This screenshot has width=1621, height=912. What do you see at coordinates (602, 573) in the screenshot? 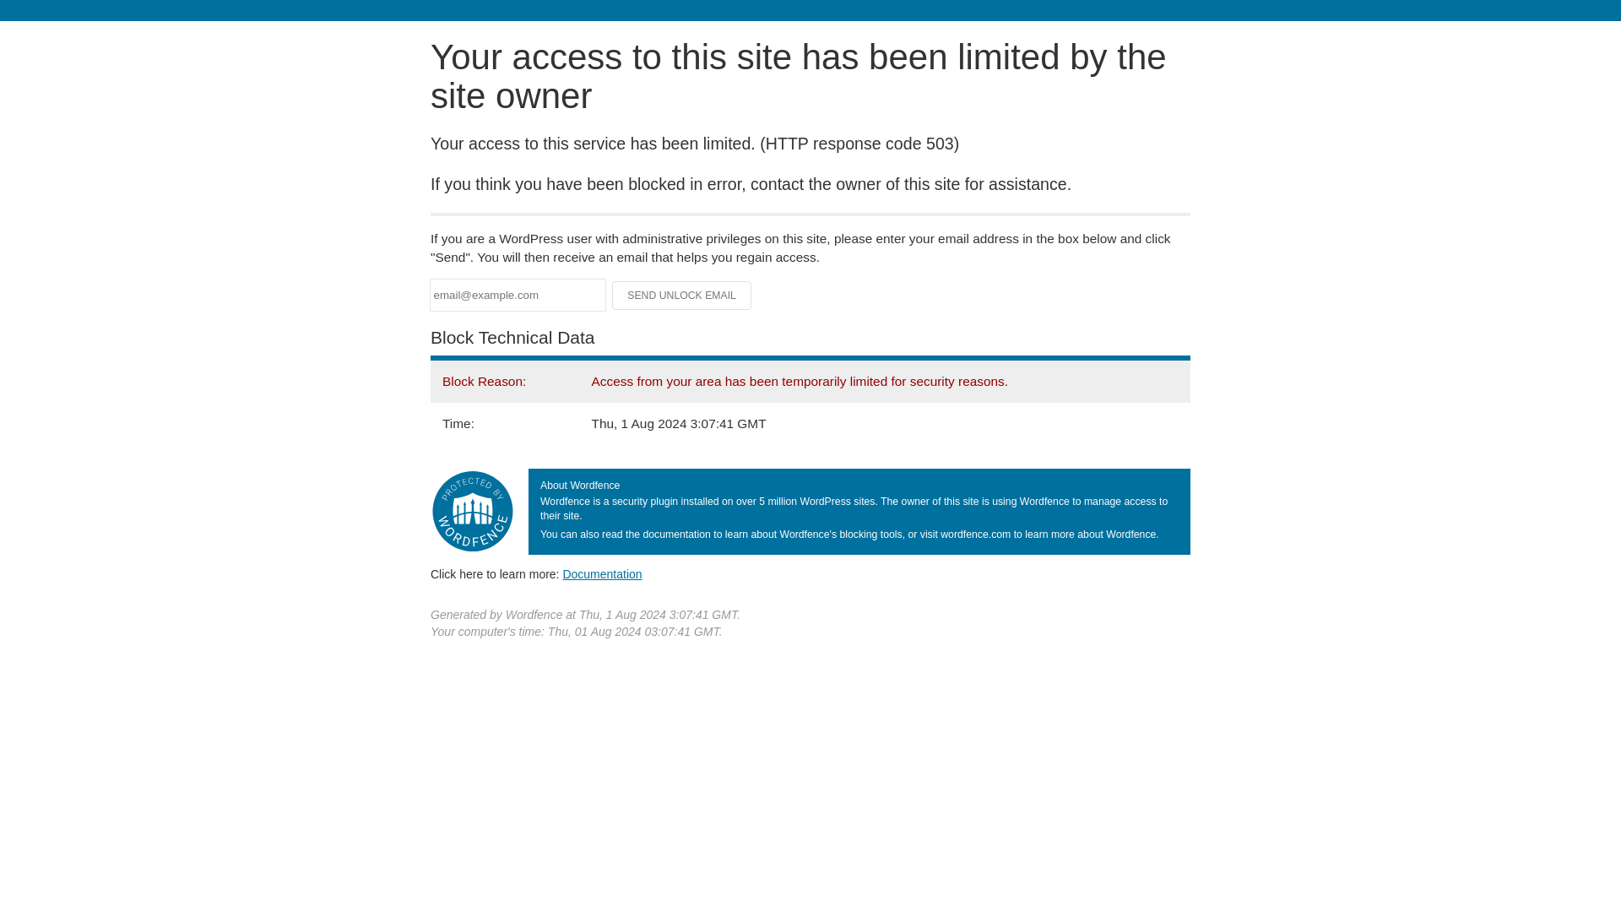
I see `Documentation` at bounding box center [602, 573].